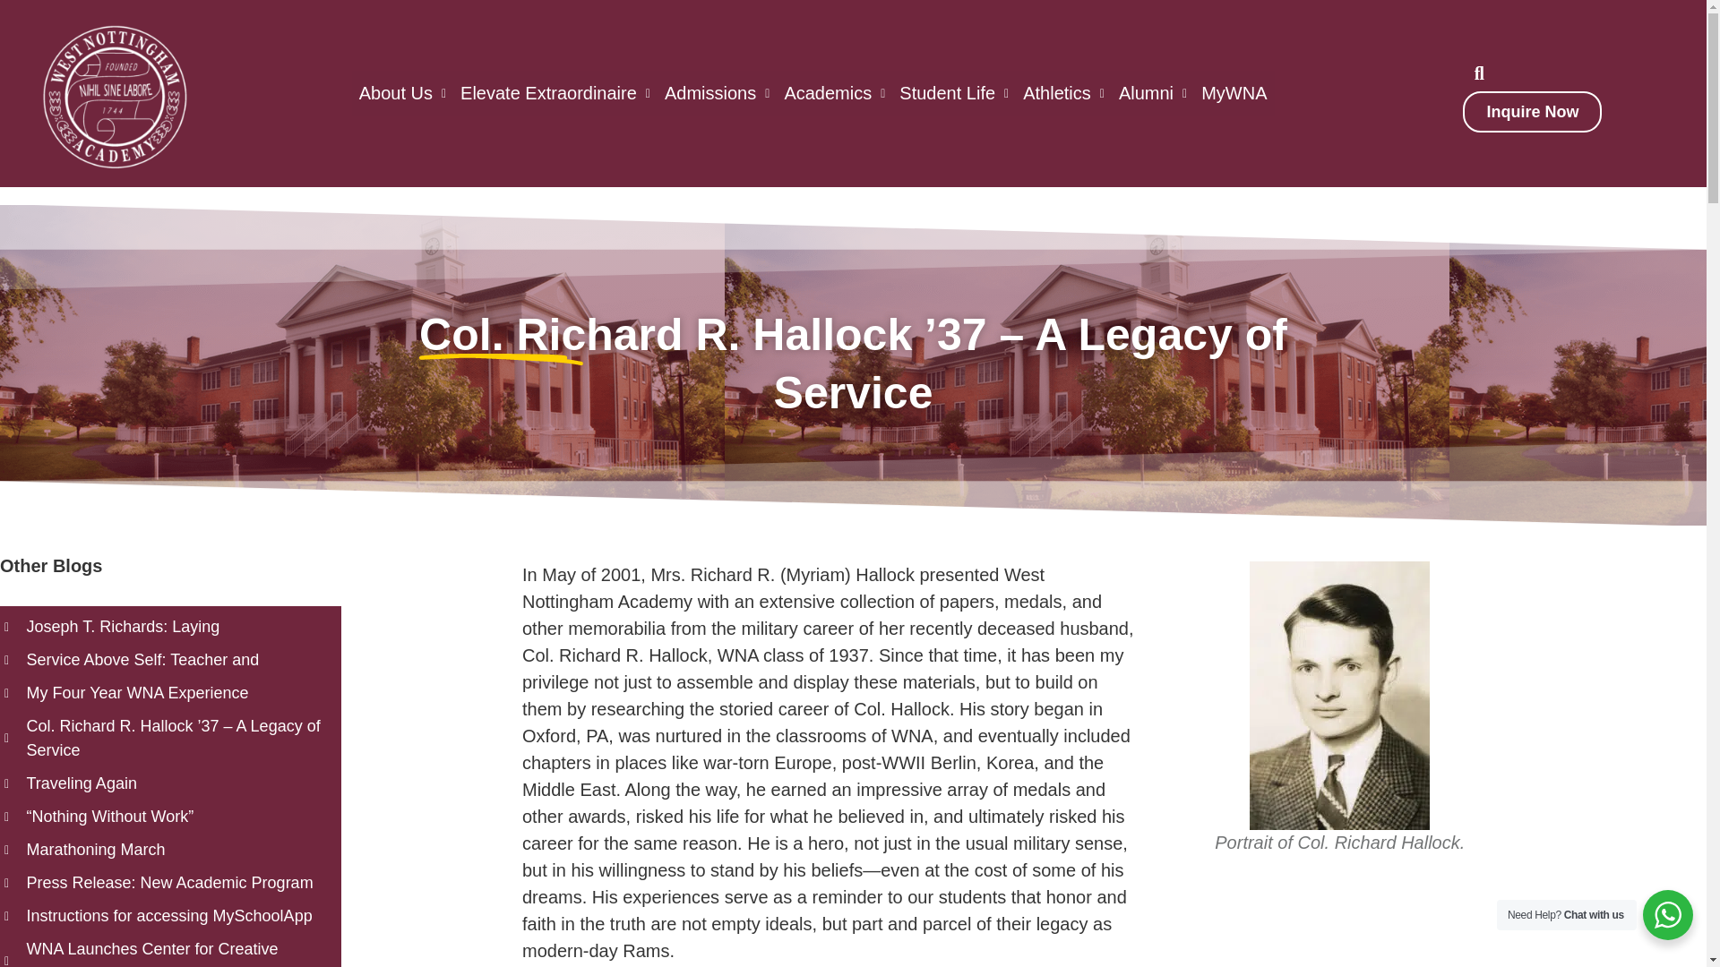  What do you see at coordinates (835, 93) in the screenshot?
I see `Academics` at bounding box center [835, 93].